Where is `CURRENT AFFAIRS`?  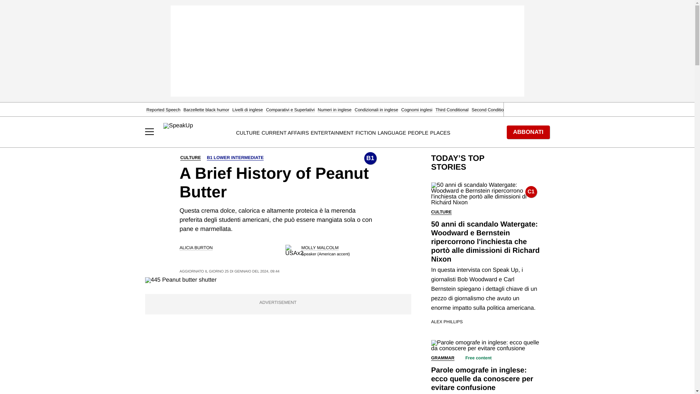
CURRENT AFFAIRS is located at coordinates (285, 133).